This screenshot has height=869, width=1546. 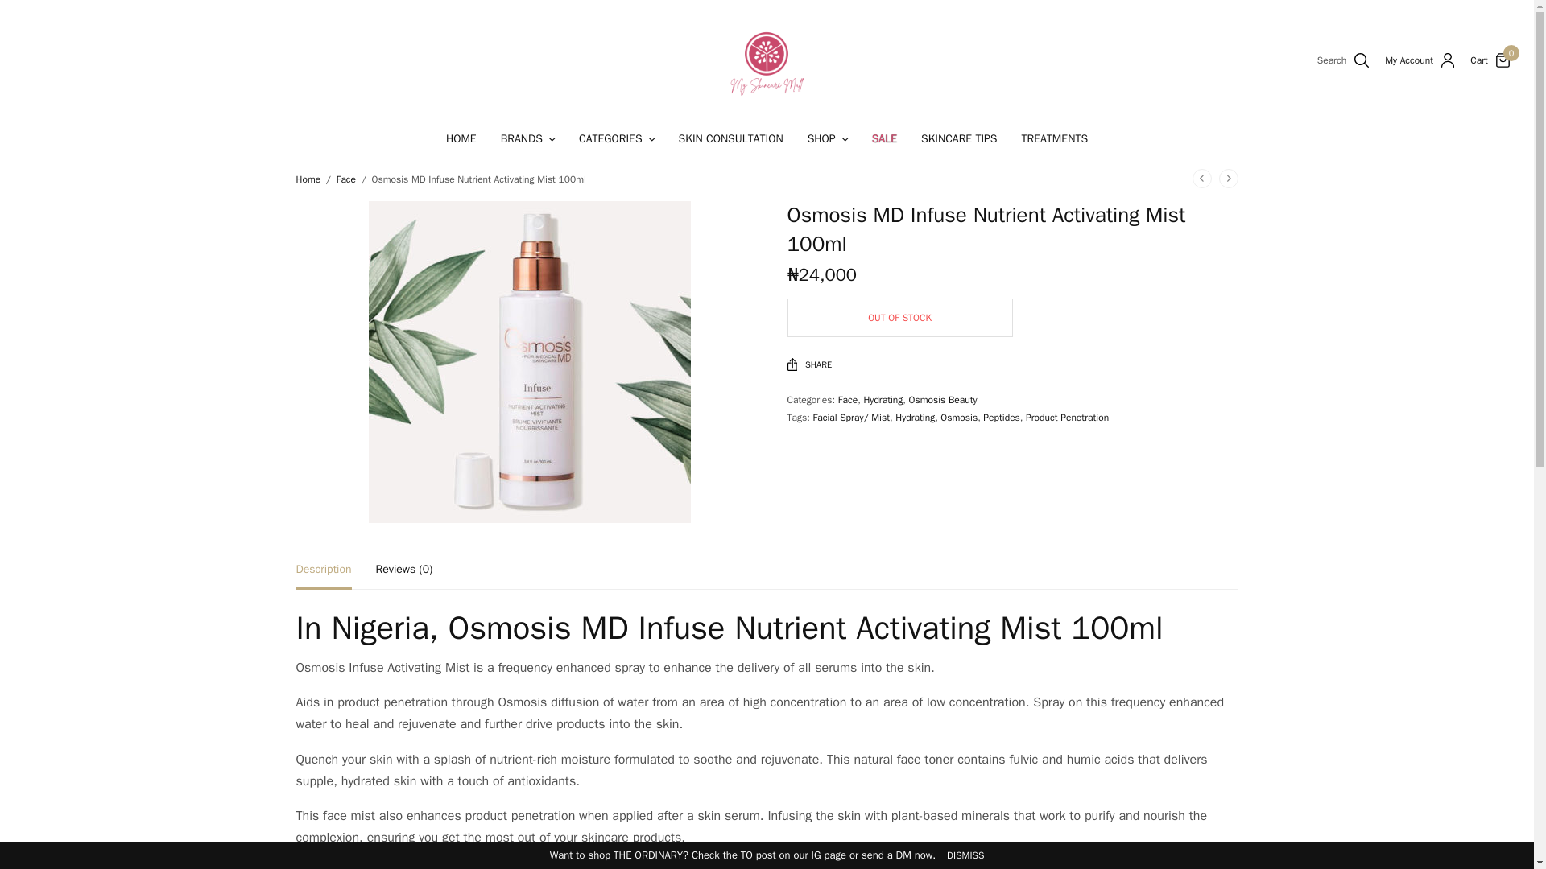 I want to click on Osmosis-MD-Infuse-Nutrient-Activating-Mist1, so click(x=530, y=362).